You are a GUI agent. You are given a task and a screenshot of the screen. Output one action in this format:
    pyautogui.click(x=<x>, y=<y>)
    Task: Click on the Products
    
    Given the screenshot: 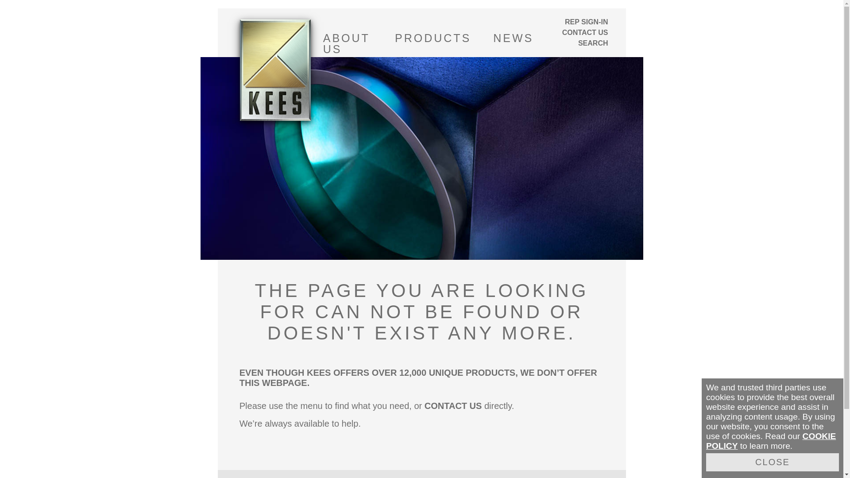 What is the action you would take?
    pyautogui.click(x=433, y=38)
    